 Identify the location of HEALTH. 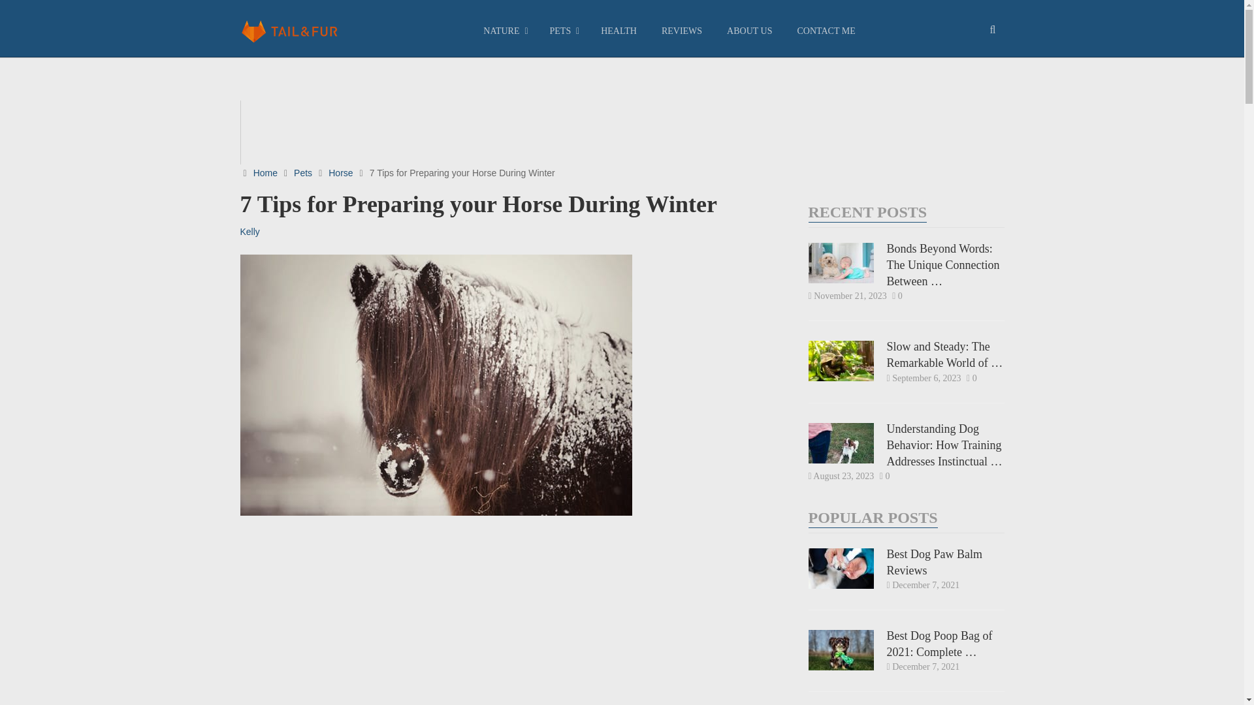
(619, 31).